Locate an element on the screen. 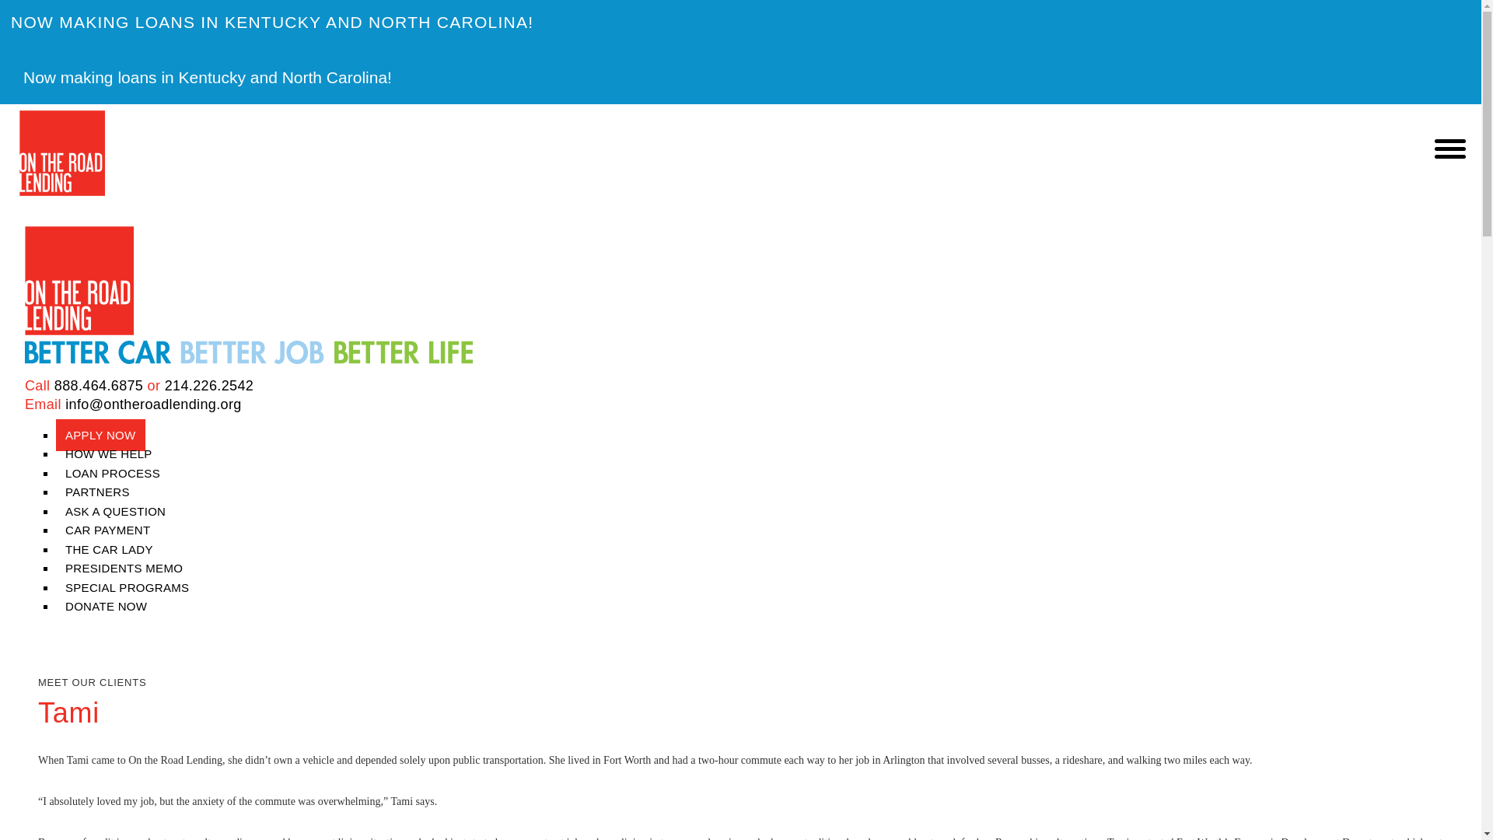  DONATE NOW is located at coordinates (101, 607).